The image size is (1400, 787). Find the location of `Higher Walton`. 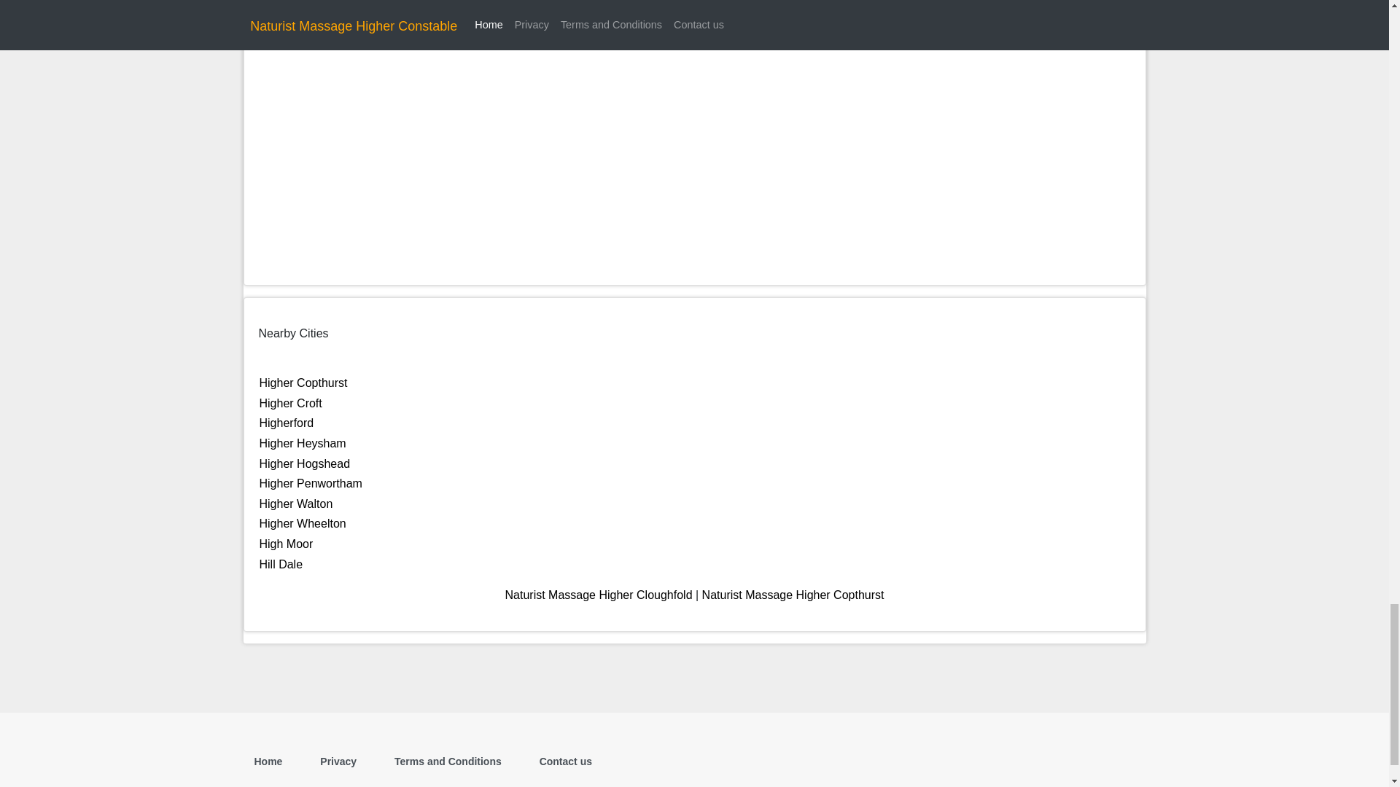

Higher Walton is located at coordinates (296, 503).